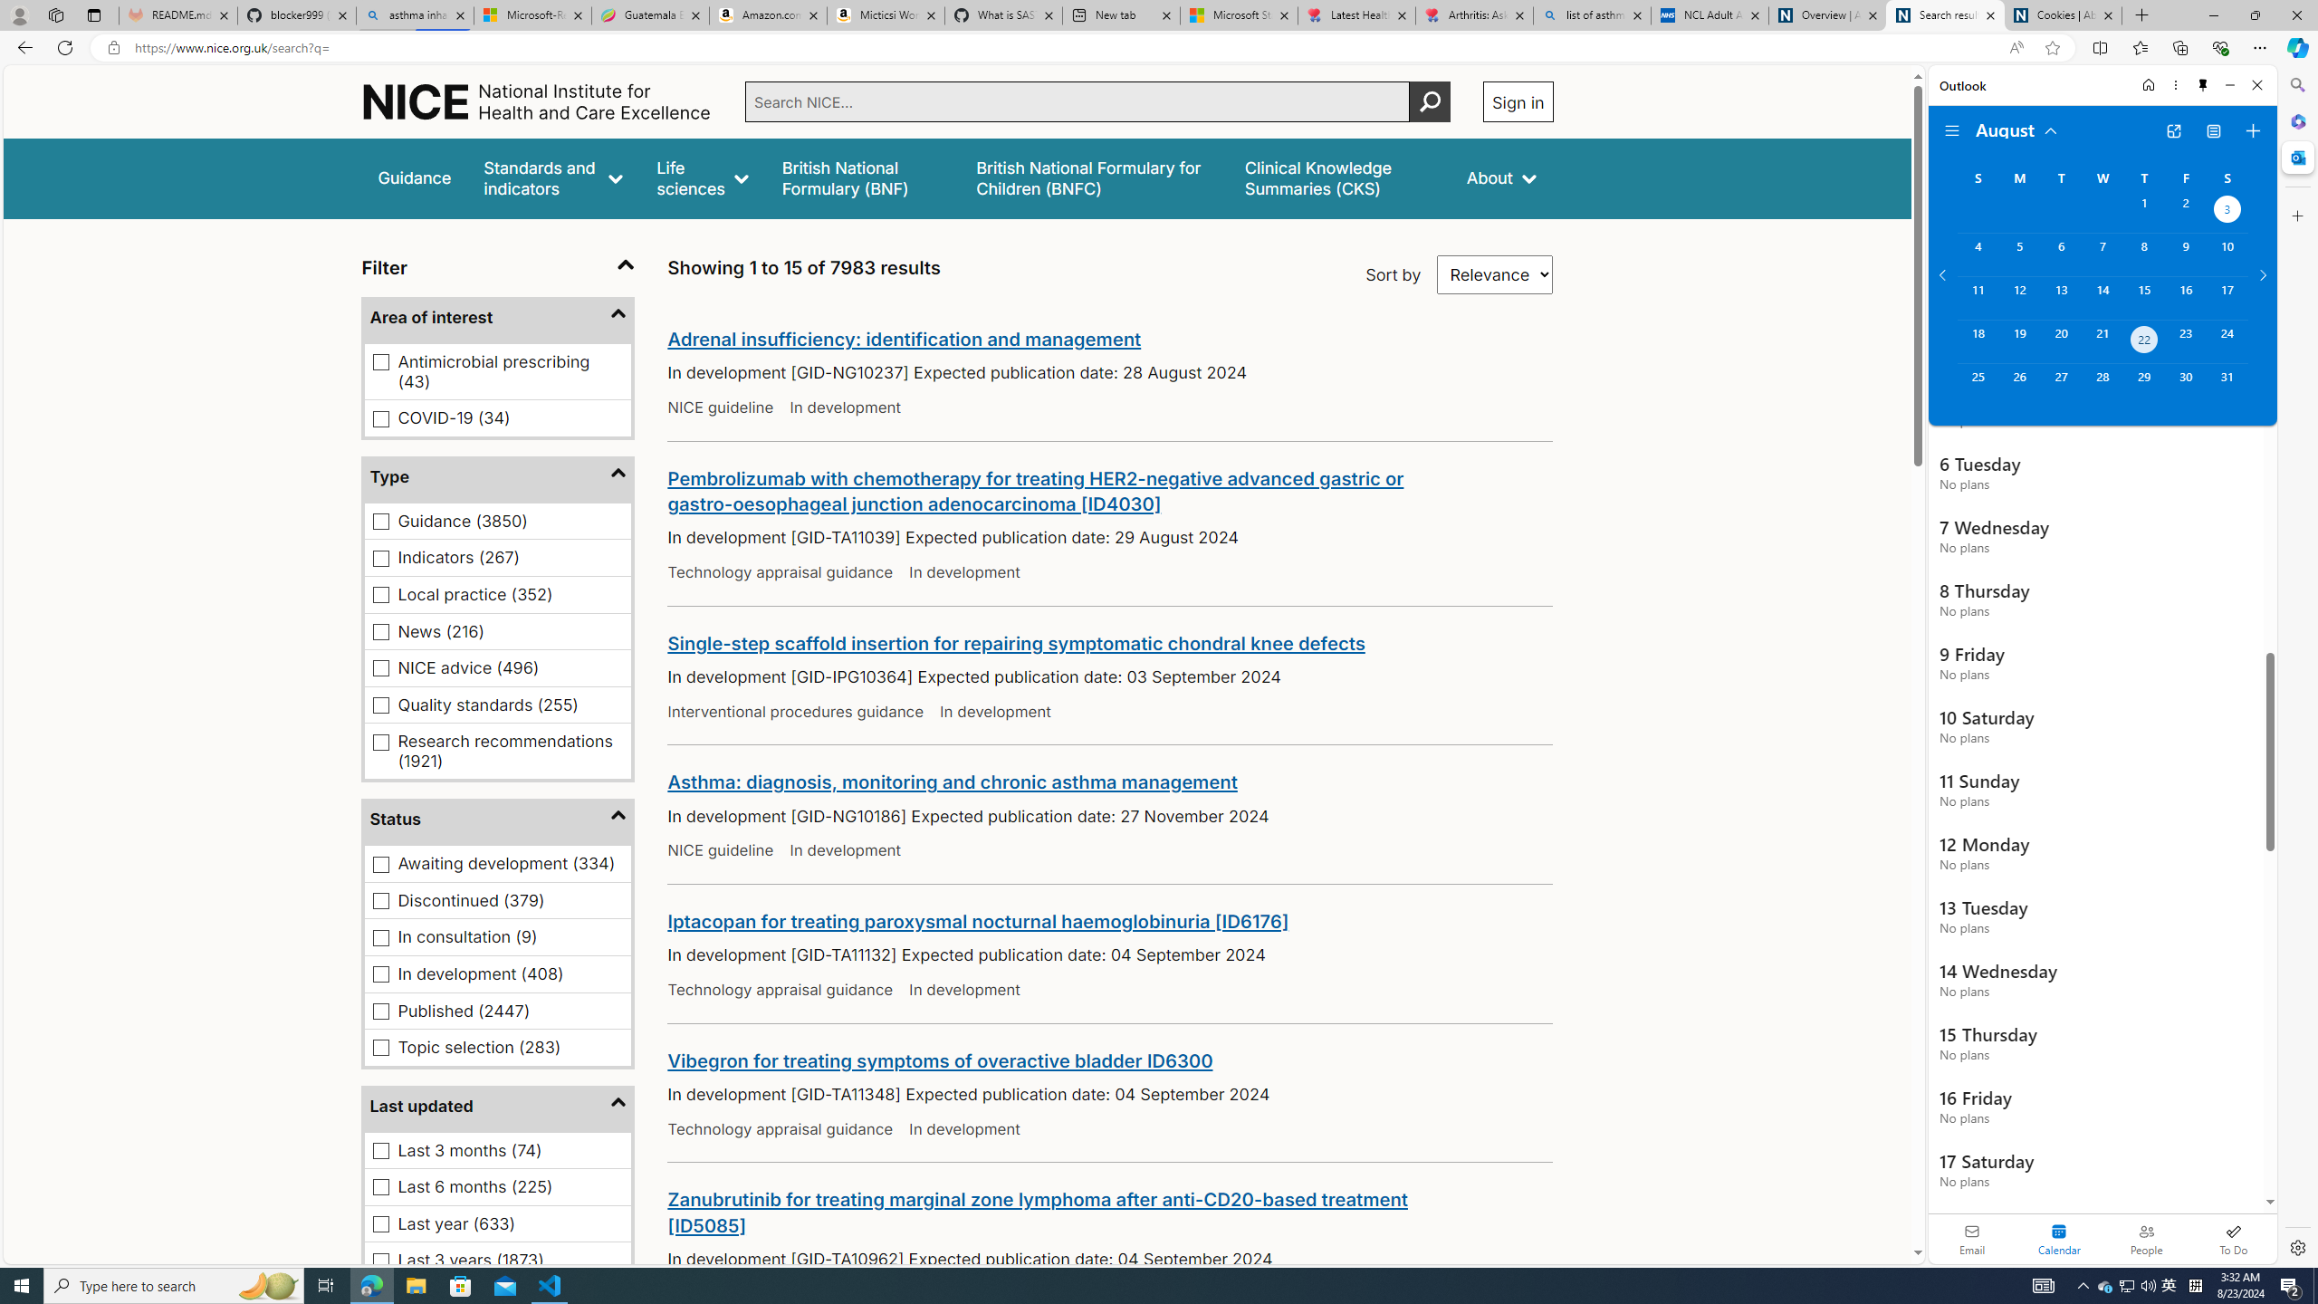  Describe the element at coordinates (1978, 341) in the screenshot. I see `Sunday, August 18, 2024. ` at that location.